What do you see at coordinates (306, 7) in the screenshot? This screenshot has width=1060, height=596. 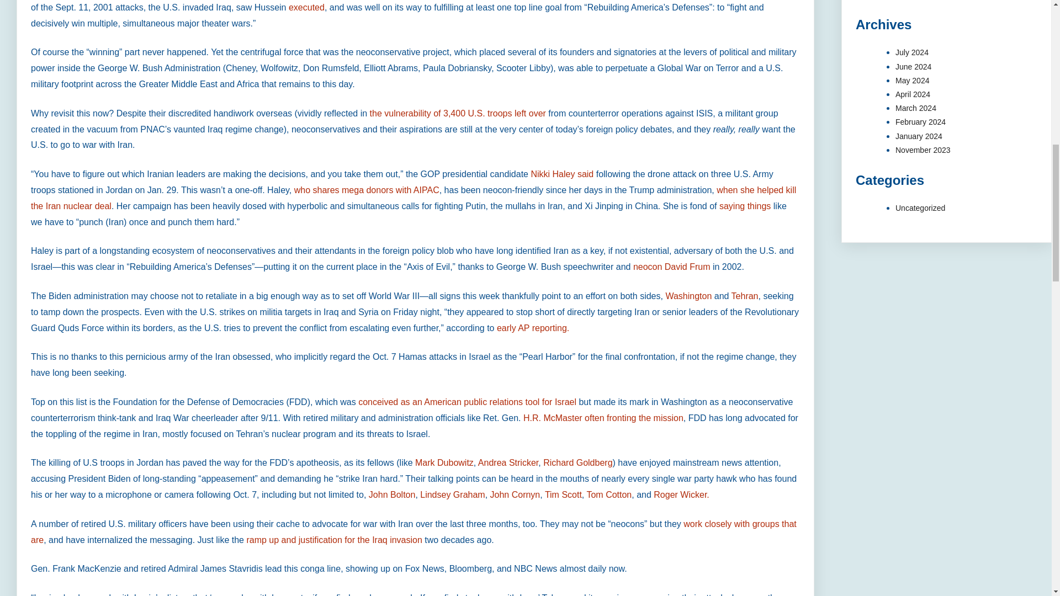 I see `executed` at bounding box center [306, 7].